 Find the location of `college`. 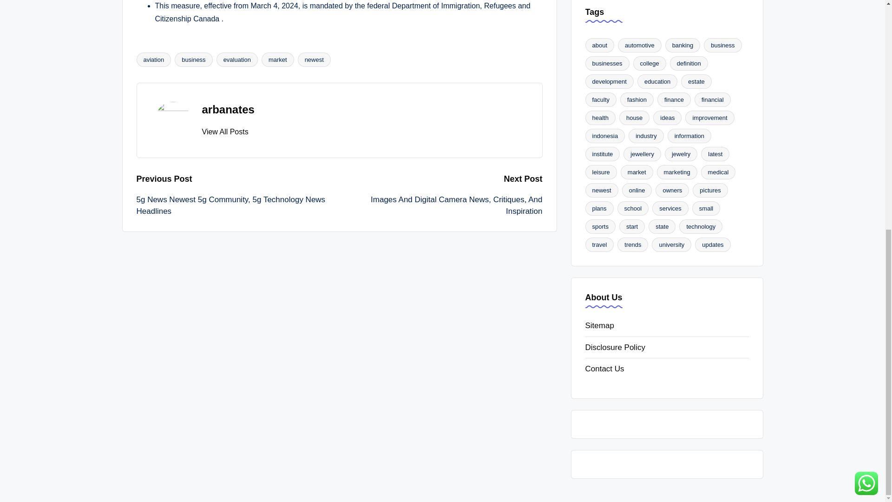

college is located at coordinates (649, 63).